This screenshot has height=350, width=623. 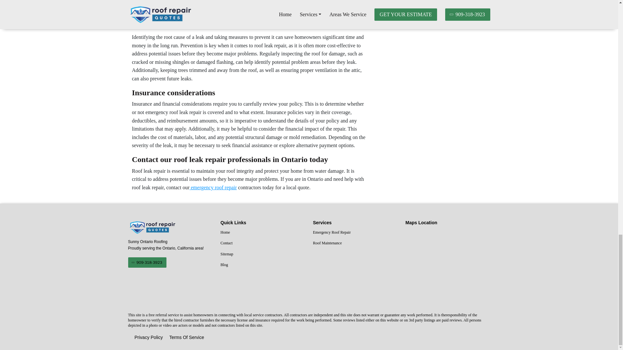 I want to click on Privacy Policy, so click(x=149, y=338).